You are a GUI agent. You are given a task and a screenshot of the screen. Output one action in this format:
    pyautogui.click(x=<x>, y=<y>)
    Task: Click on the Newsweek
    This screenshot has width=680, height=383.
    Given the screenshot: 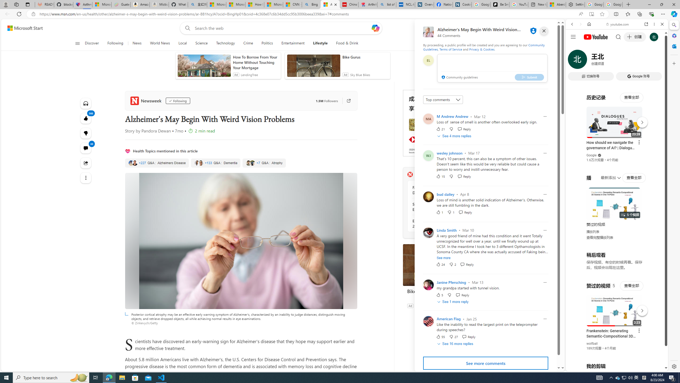 What is the action you would take?
    pyautogui.click(x=147, y=101)
    